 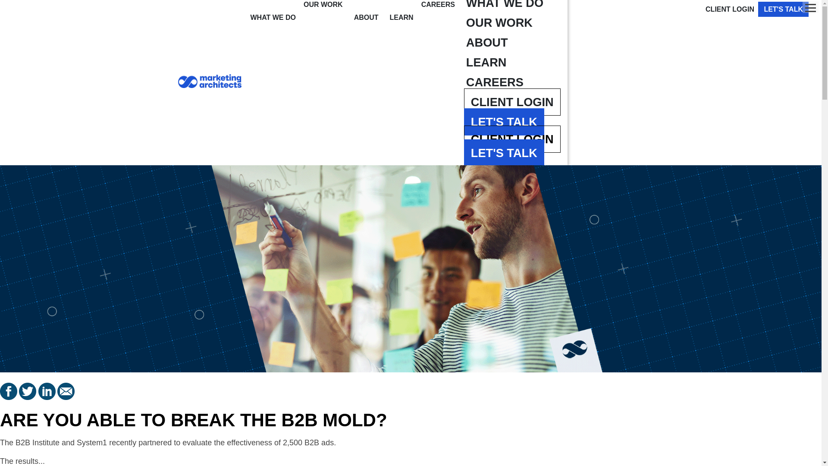 What do you see at coordinates (401, 17) in the screenshot?
I see `LEARN` at bounding box center [401, 17].